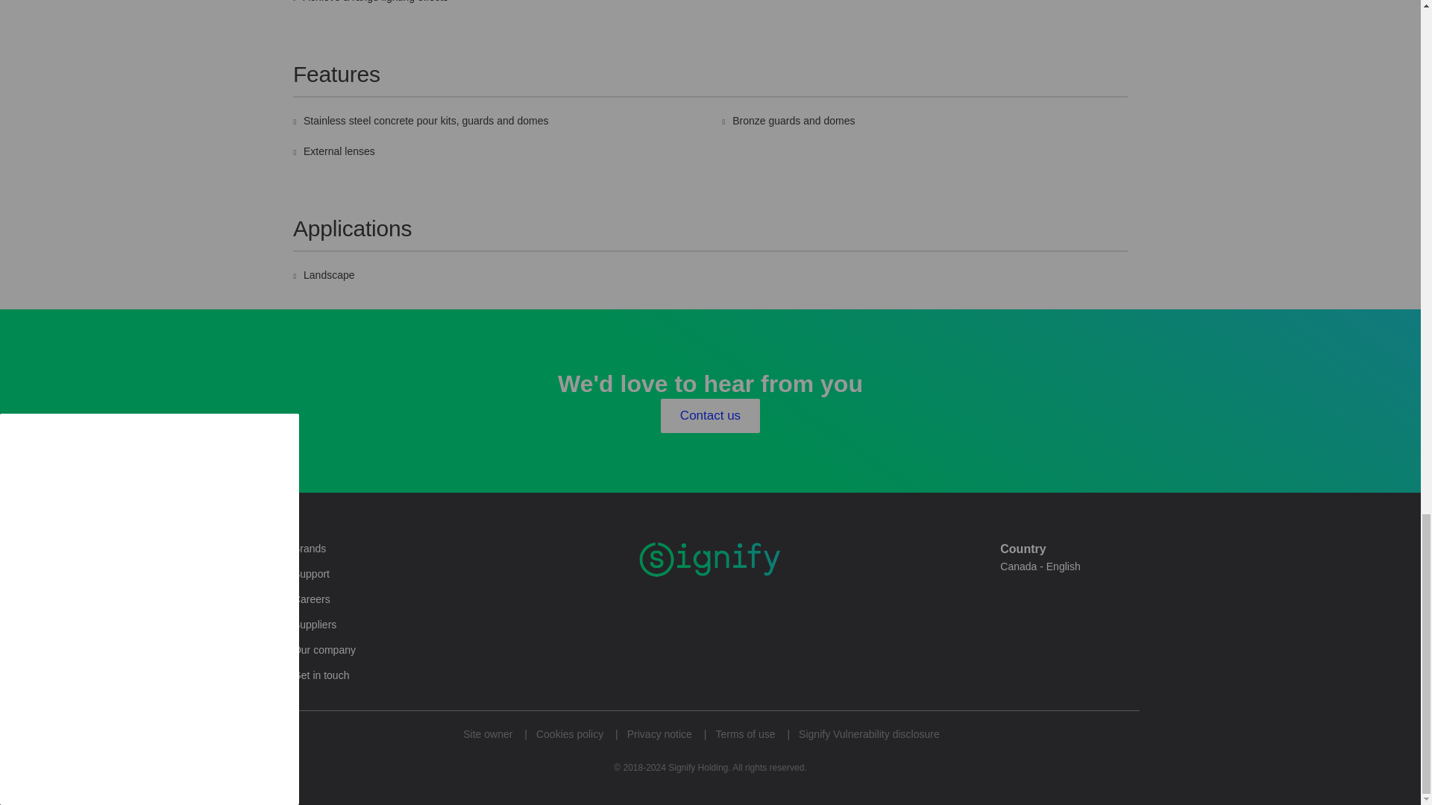 Image resolution: width=1432 pixels, height=805 pixels. I want to click on Privacy notice, so click(659, 734).